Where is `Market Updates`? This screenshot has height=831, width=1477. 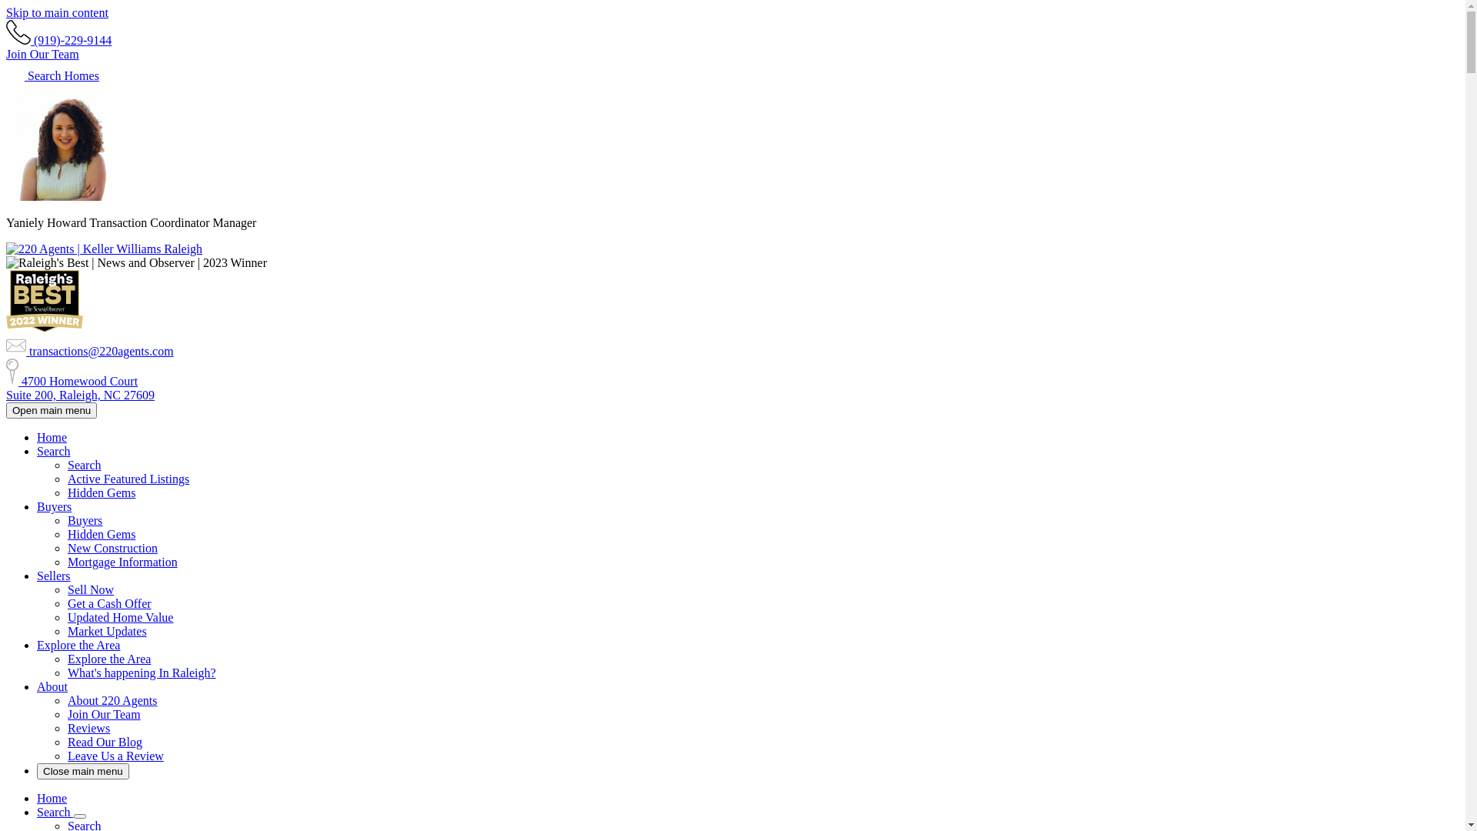
Market Updates is located at coordinates (108, 631).